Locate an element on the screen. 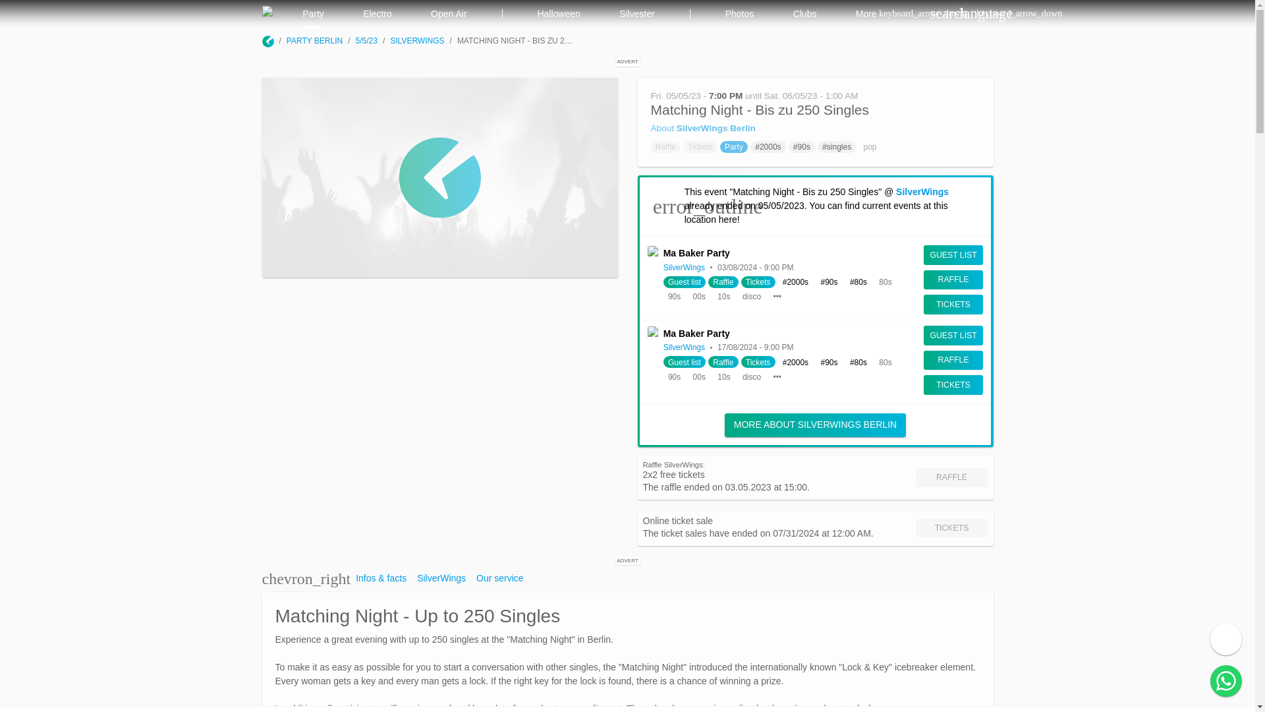 This screenshot has height=712, width=1265. Silvester is located at coordinates (637, 15).